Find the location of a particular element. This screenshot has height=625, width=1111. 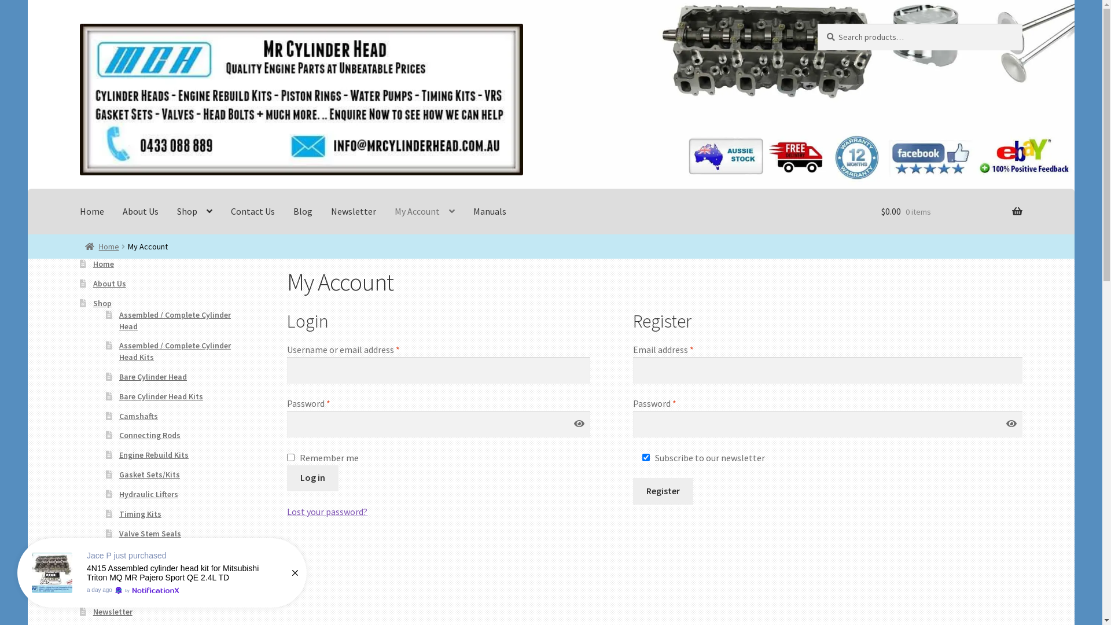

About Us is located at coordinates (110, 284).